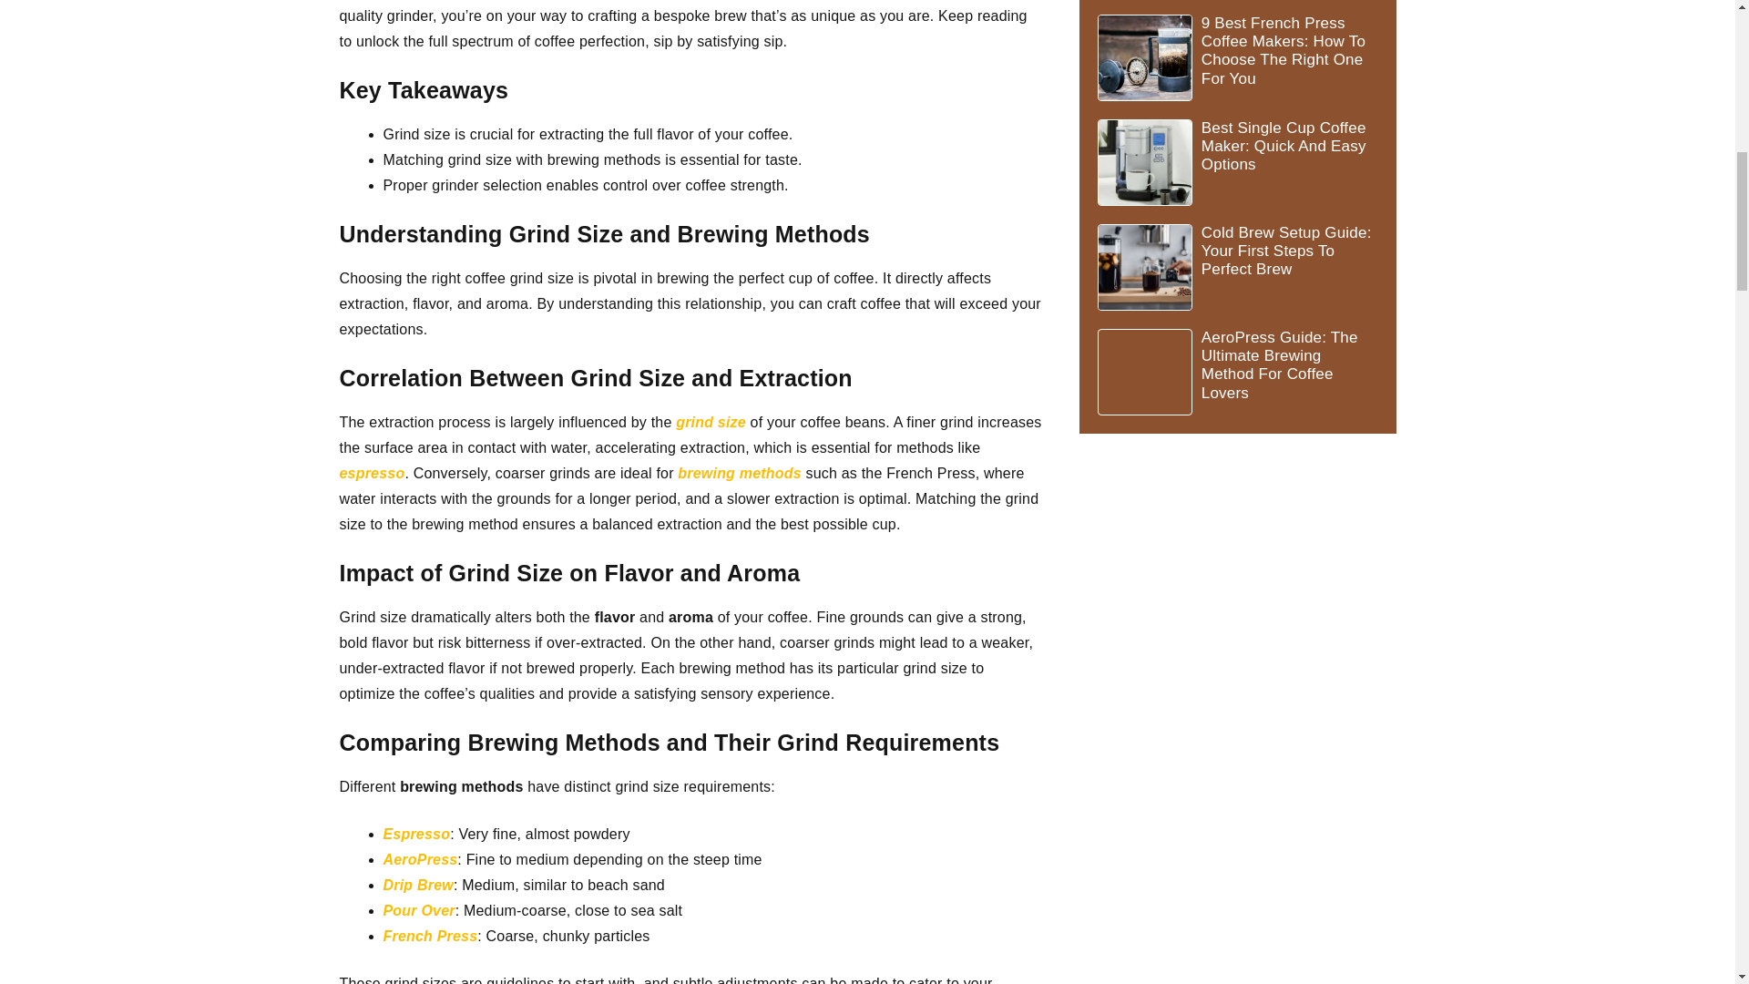 Image resolution: width=1749 pixels, height=984 pixels. What do you see at coordinates (419, 859) in the screenshot?
I see `AeroPress` at bounding box center [419, 859].